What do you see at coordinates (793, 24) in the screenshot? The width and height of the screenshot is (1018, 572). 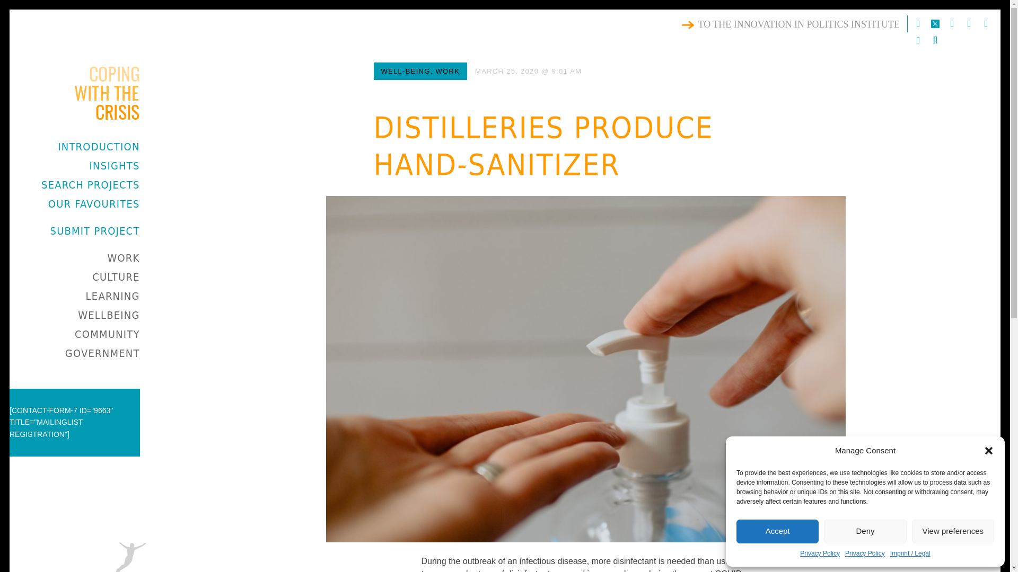 I see `TO THE INNOVATION IN POLITICS INSTITUTE` at bounding box center [793, 24].